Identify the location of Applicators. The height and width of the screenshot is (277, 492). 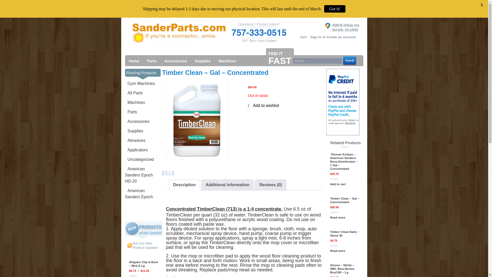
(176, 61).